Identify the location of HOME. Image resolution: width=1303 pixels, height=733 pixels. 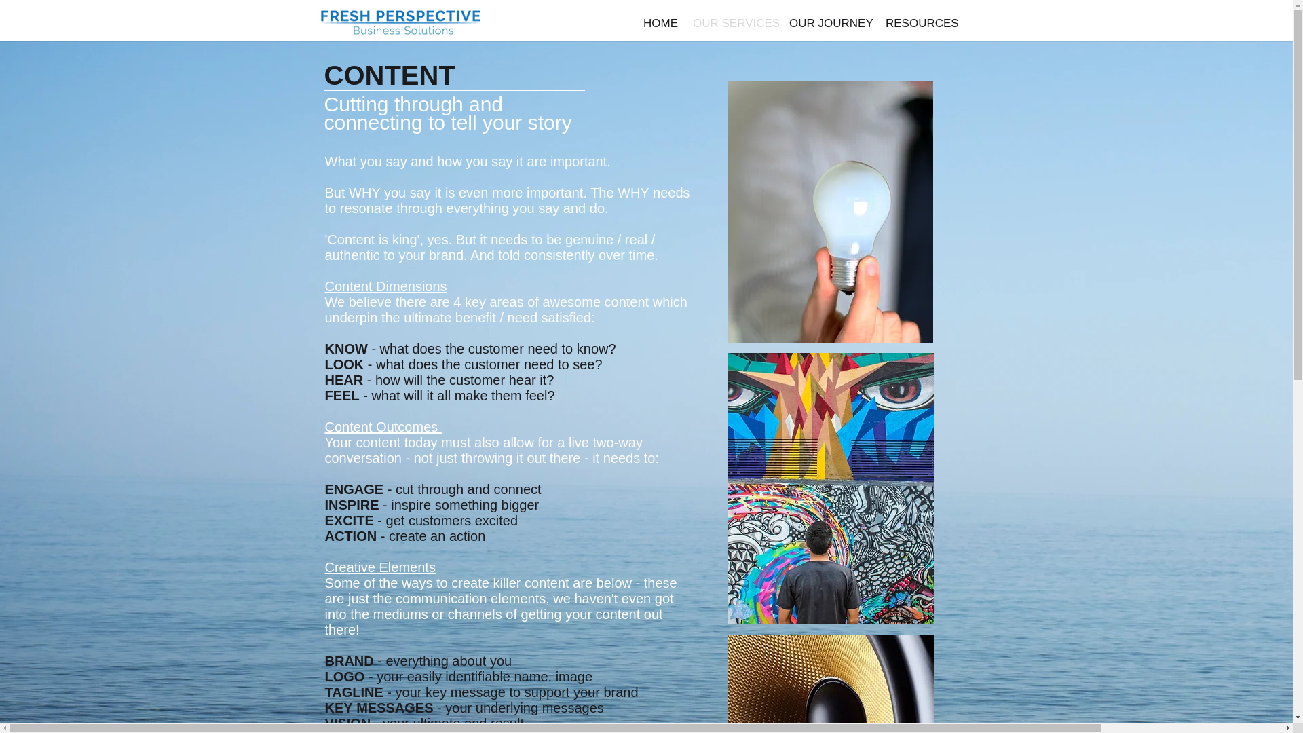
(660, 20).